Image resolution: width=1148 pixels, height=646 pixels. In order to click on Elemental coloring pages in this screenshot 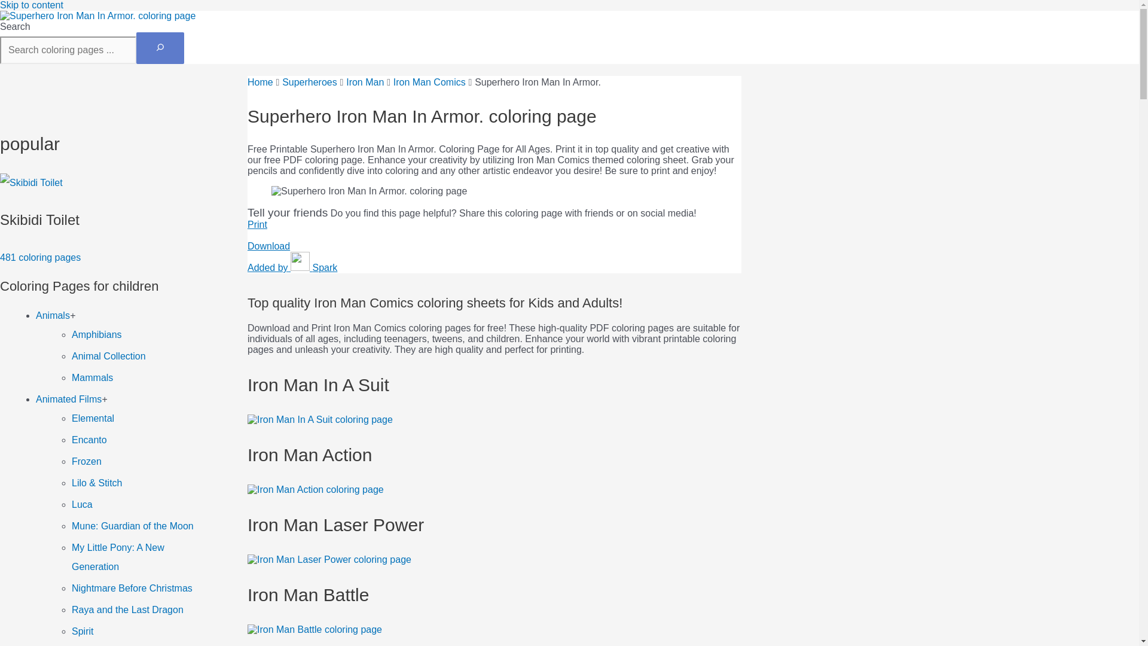, I will do `click(108, 356)`.